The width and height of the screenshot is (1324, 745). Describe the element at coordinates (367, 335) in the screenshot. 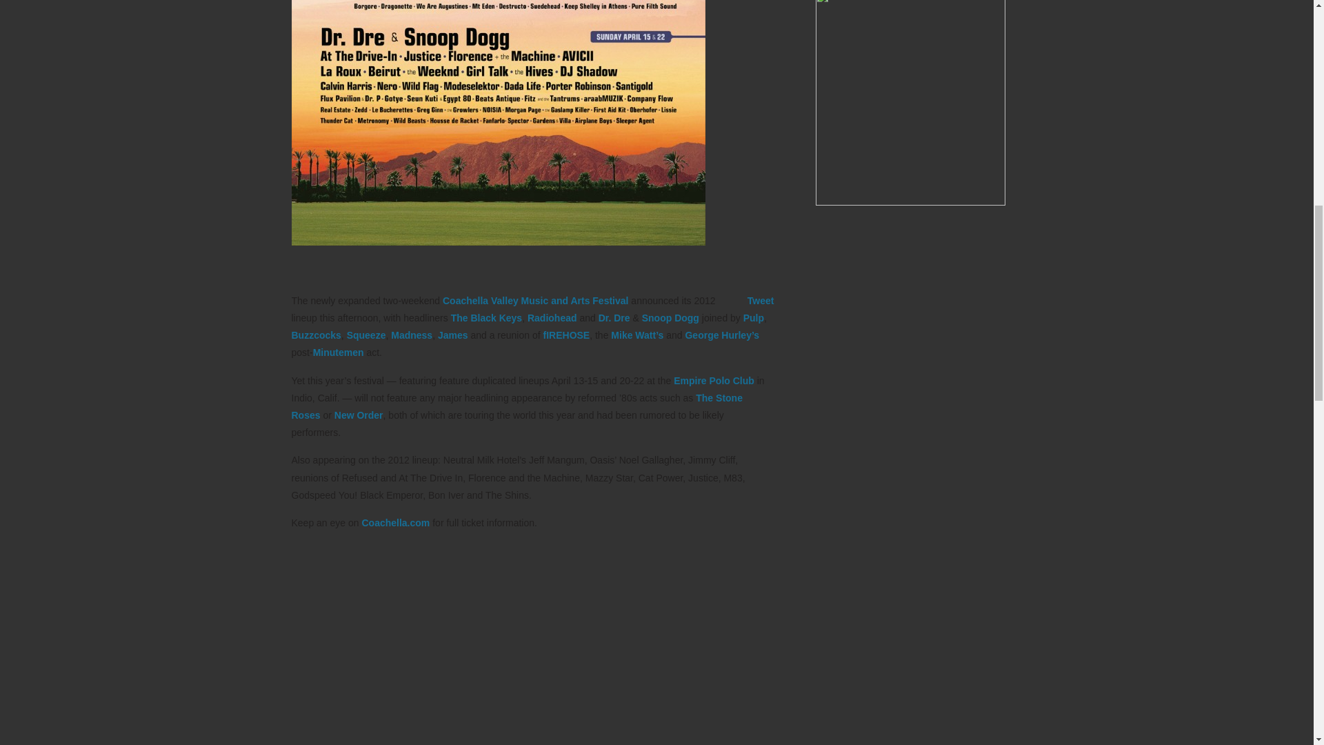

I see `Squeeze` at that location.